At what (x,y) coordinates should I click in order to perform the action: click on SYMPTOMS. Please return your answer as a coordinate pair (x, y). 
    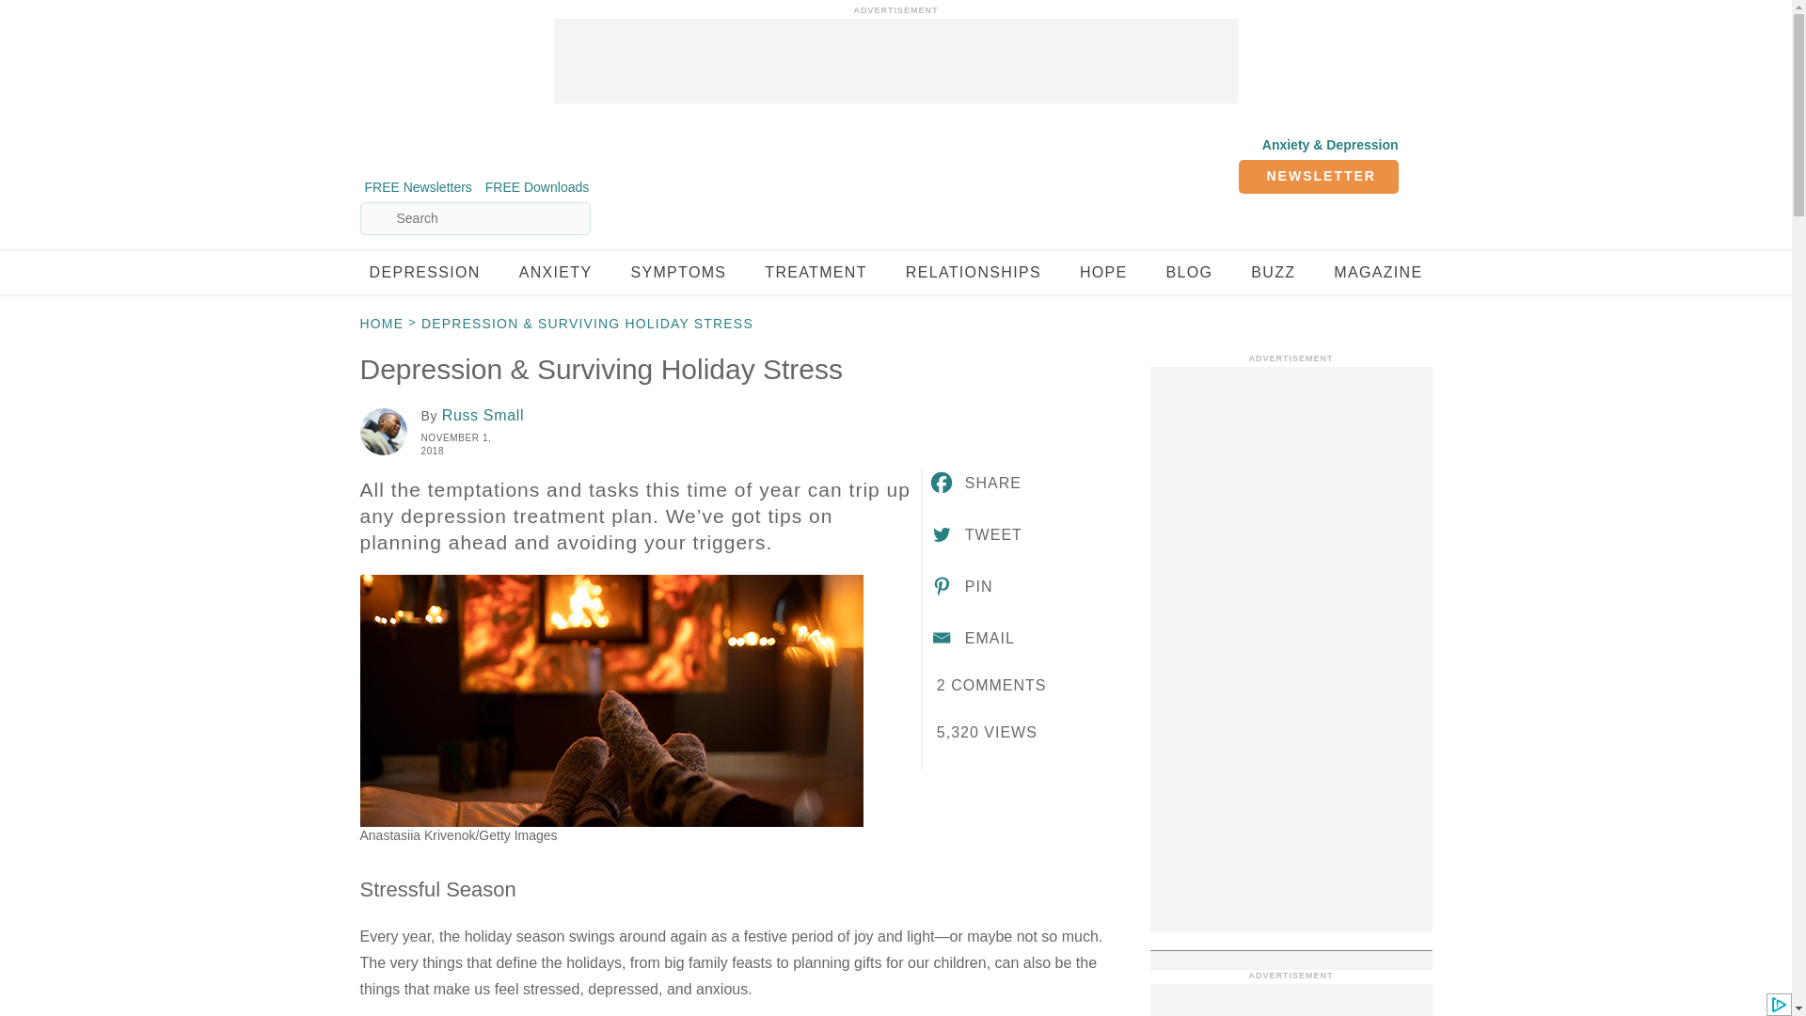
    Looking at the image, I should click on (677, 272).